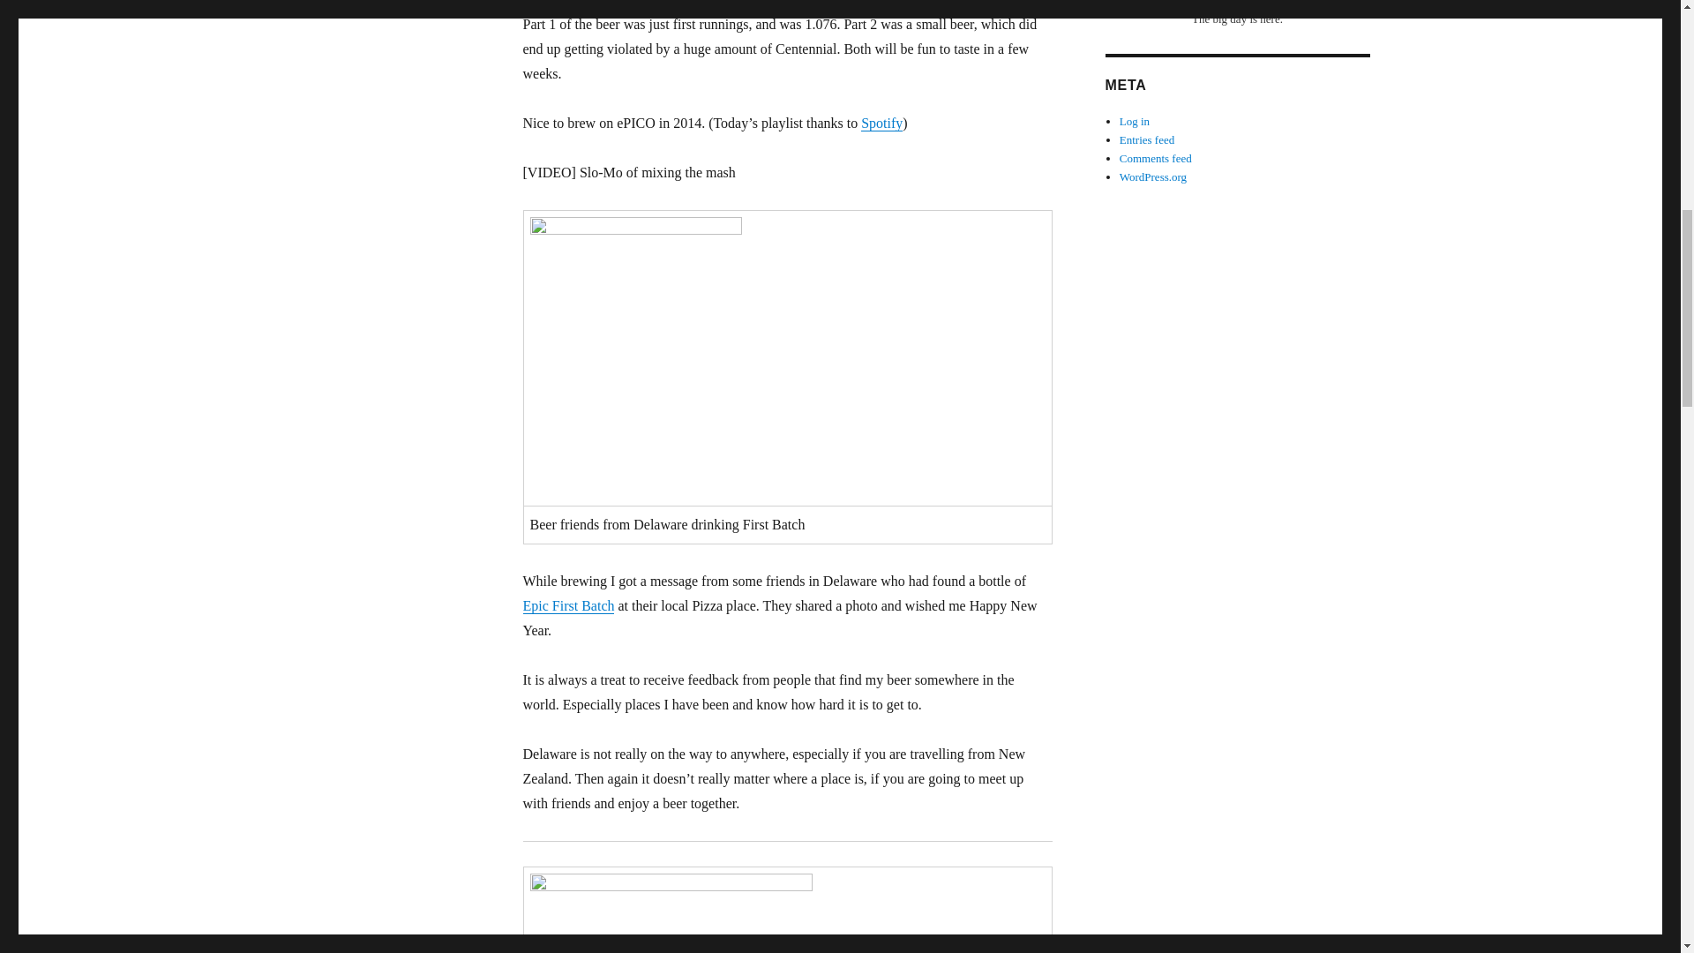 The height and width of the screenshot is (953, 1694). What do you see at coordinates (1156, 157) in the screenshot?
I see `Comments feed` at bounding box center [1156, 157].